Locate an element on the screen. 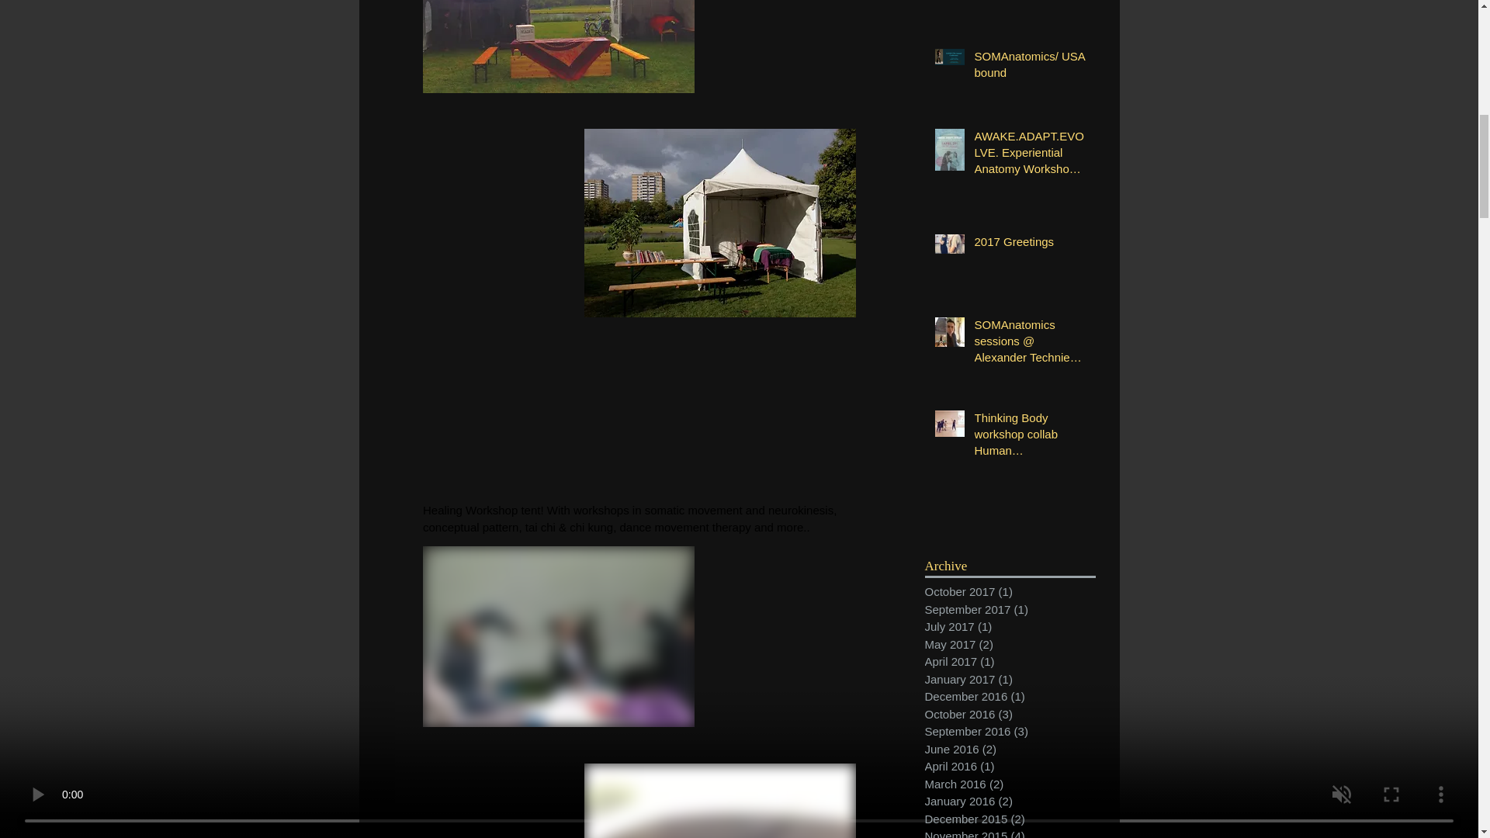  AWAKE.ADAPT.EVOLVE. Experiential Anatomy Workshop series is located at coordinates (1030, 155).